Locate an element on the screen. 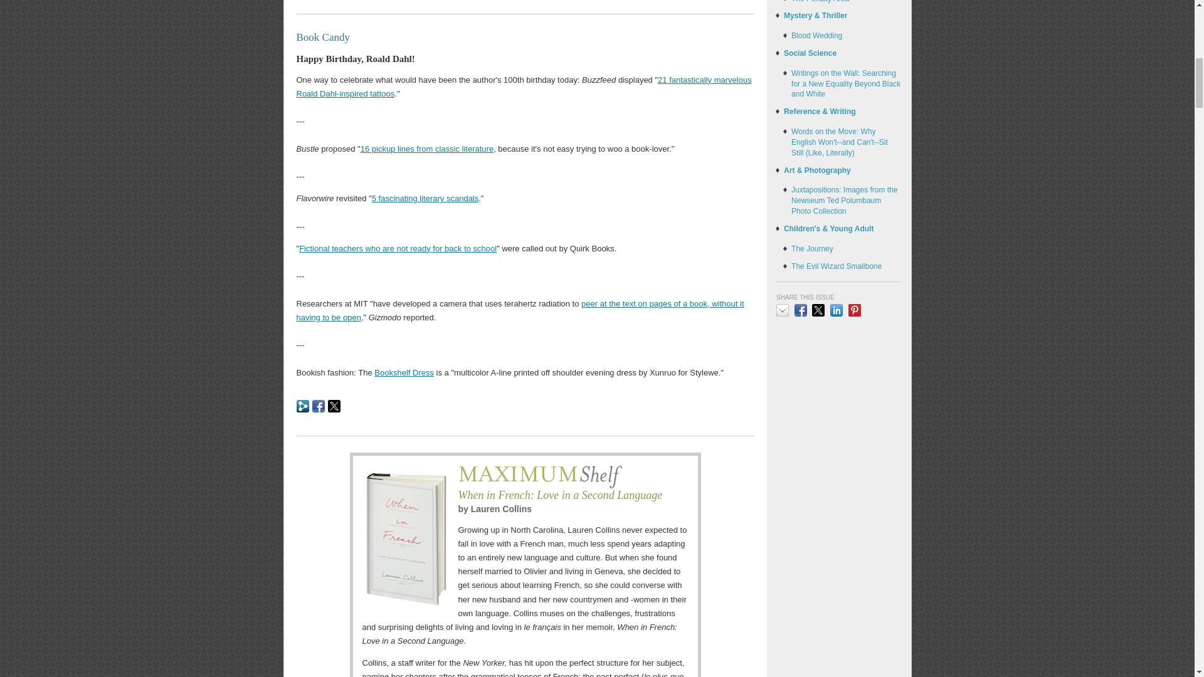  X is located at coordinates (334, 405).